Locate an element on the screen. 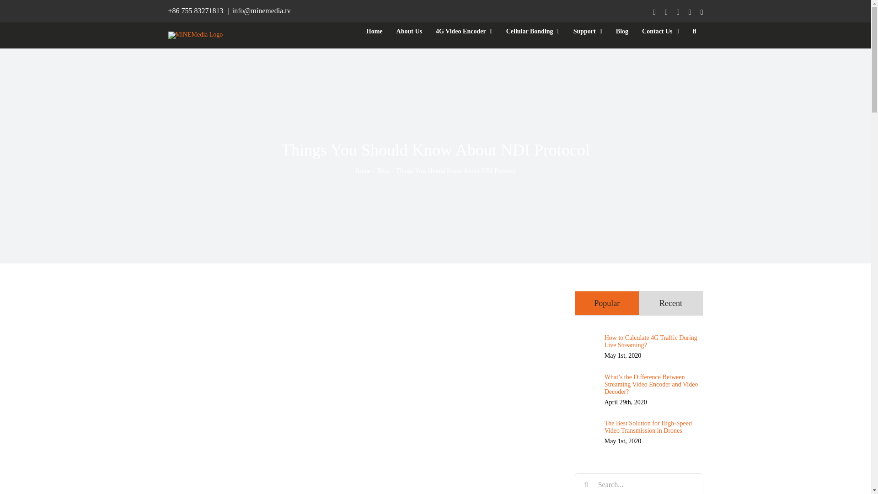 This screenshot has width=878, height=494. Home is located at coordinates (374, 31).